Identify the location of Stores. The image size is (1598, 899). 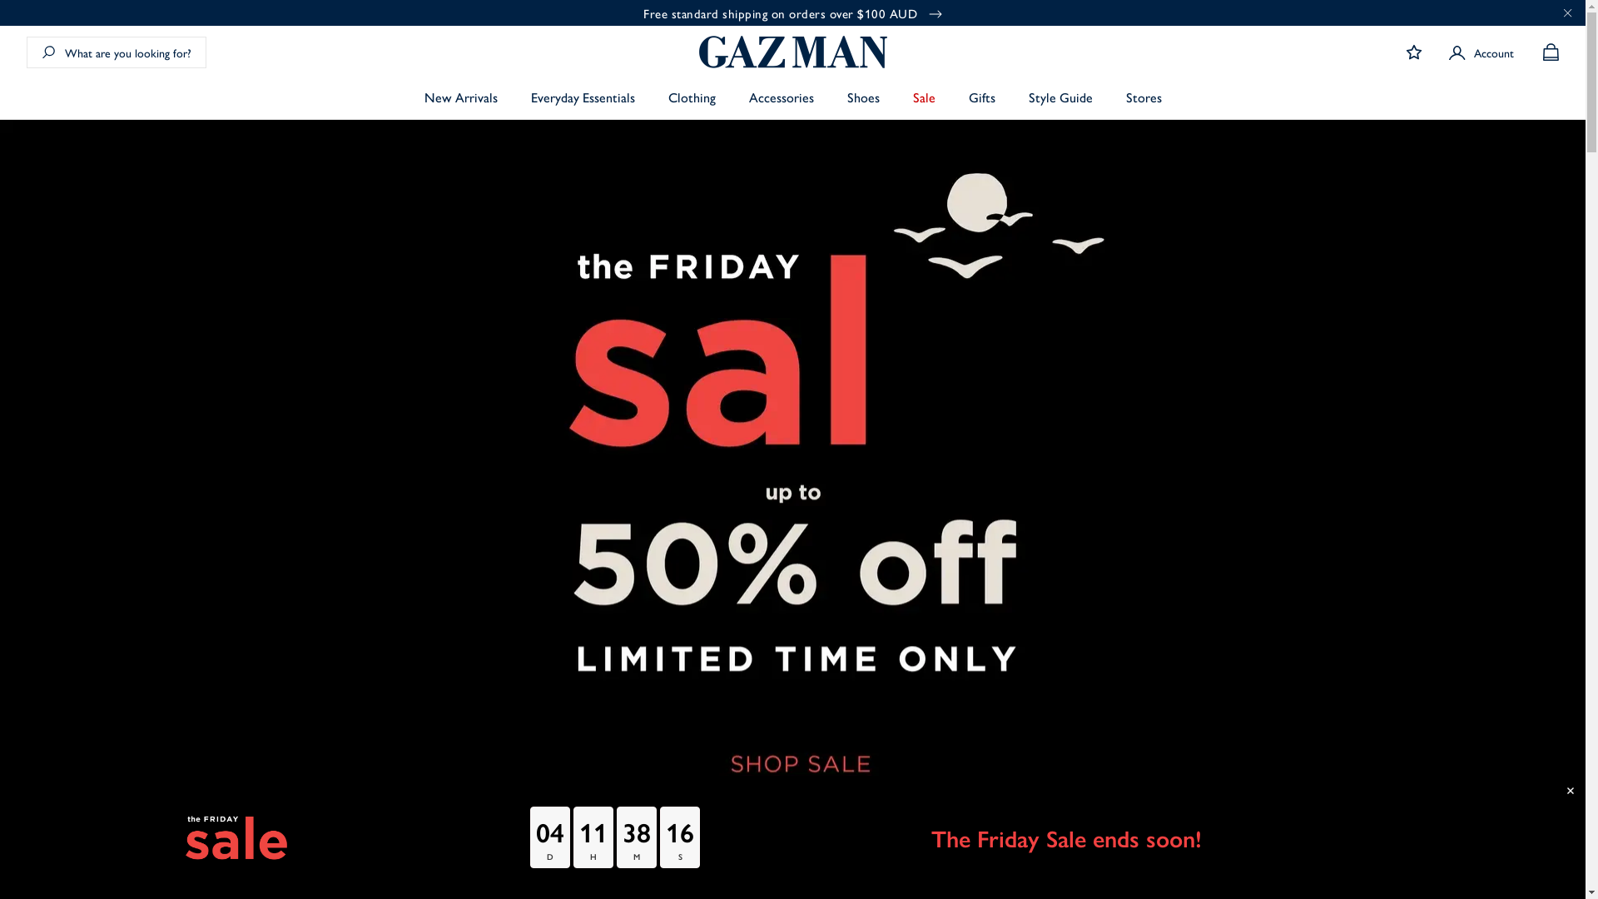
(1144, 98).